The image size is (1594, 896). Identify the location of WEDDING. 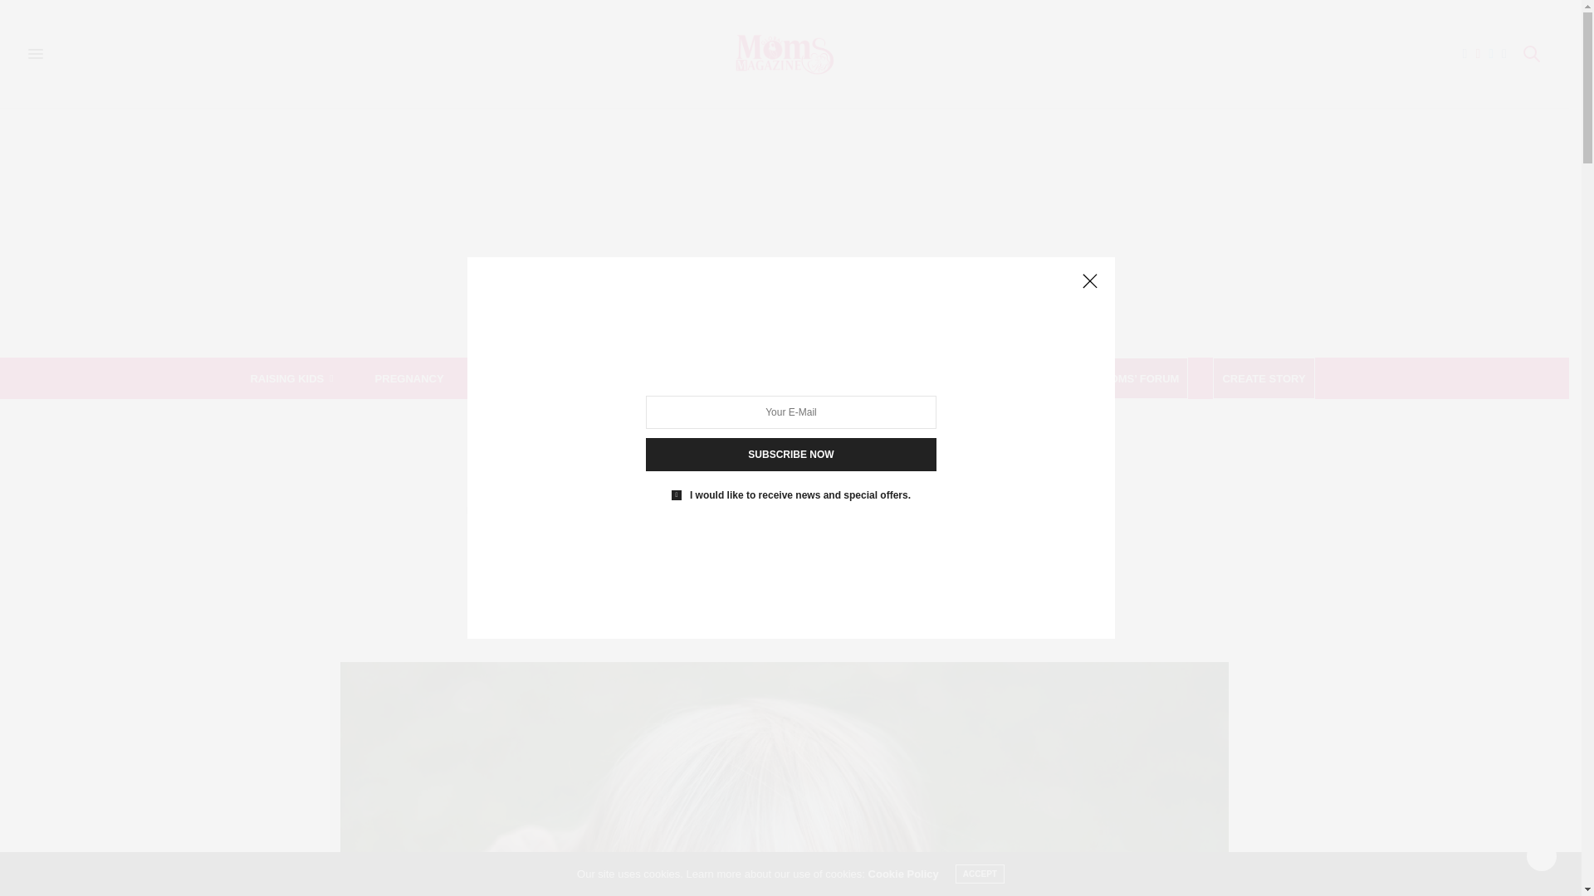
(741, 377).